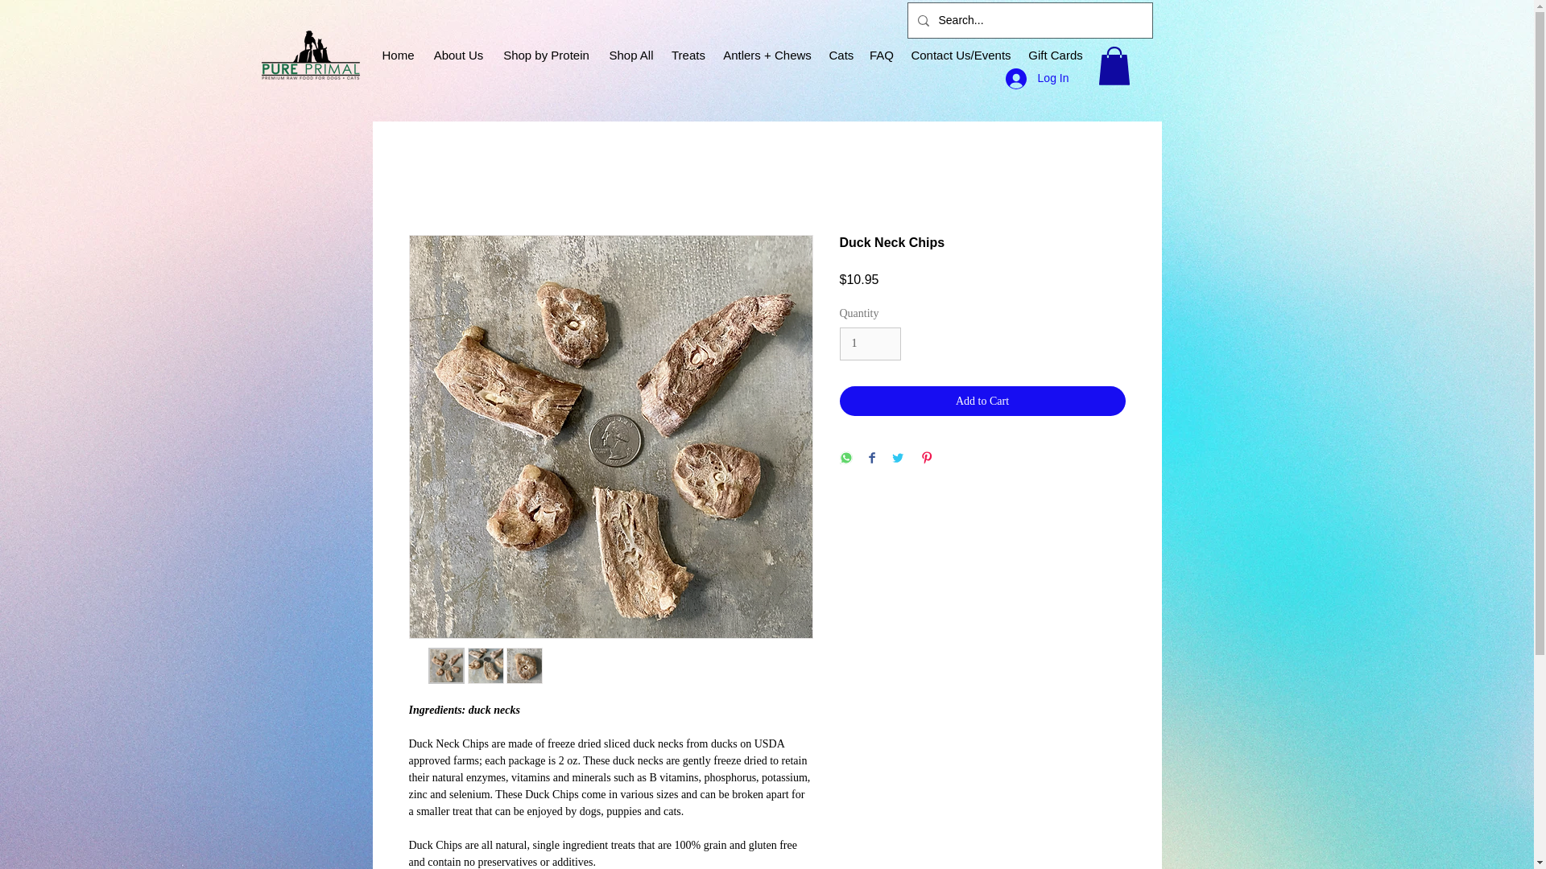 This screenshot has height=869, width=1546. I want to click on Home, so click(398, 55).